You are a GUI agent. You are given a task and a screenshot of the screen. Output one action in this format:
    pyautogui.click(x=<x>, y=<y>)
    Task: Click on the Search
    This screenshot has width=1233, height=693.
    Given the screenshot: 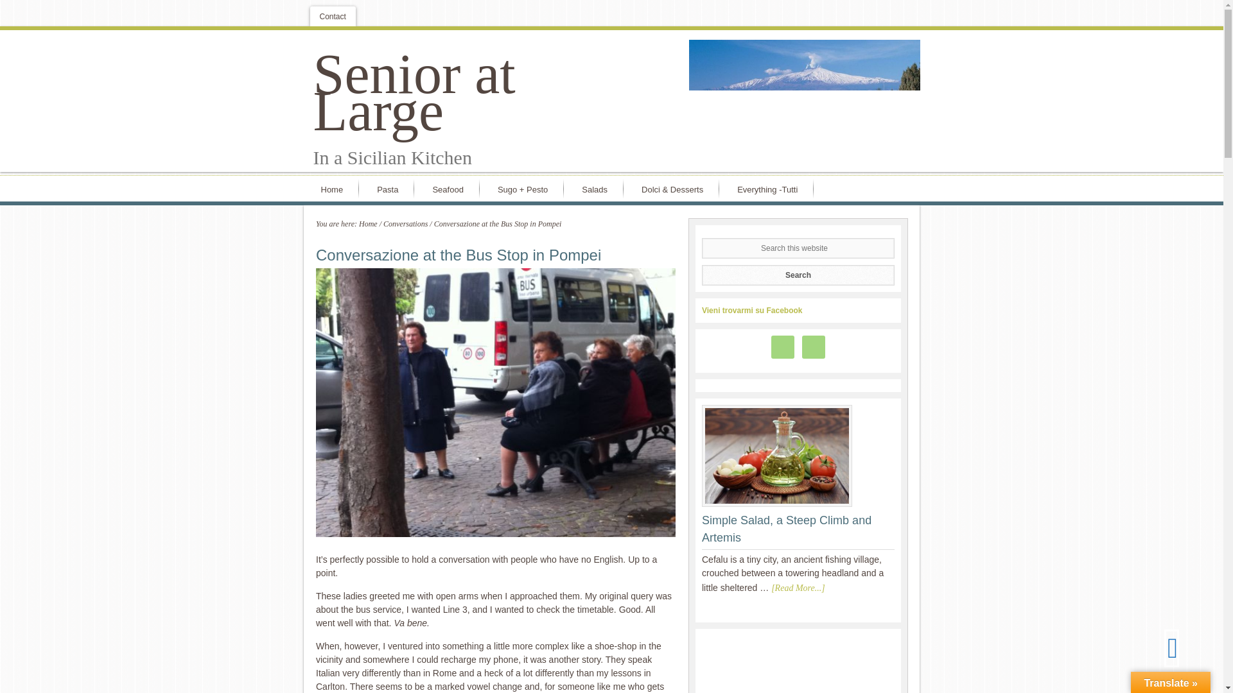 What is the action you would take?
    pyautogui.click(x=798, y=274)
    